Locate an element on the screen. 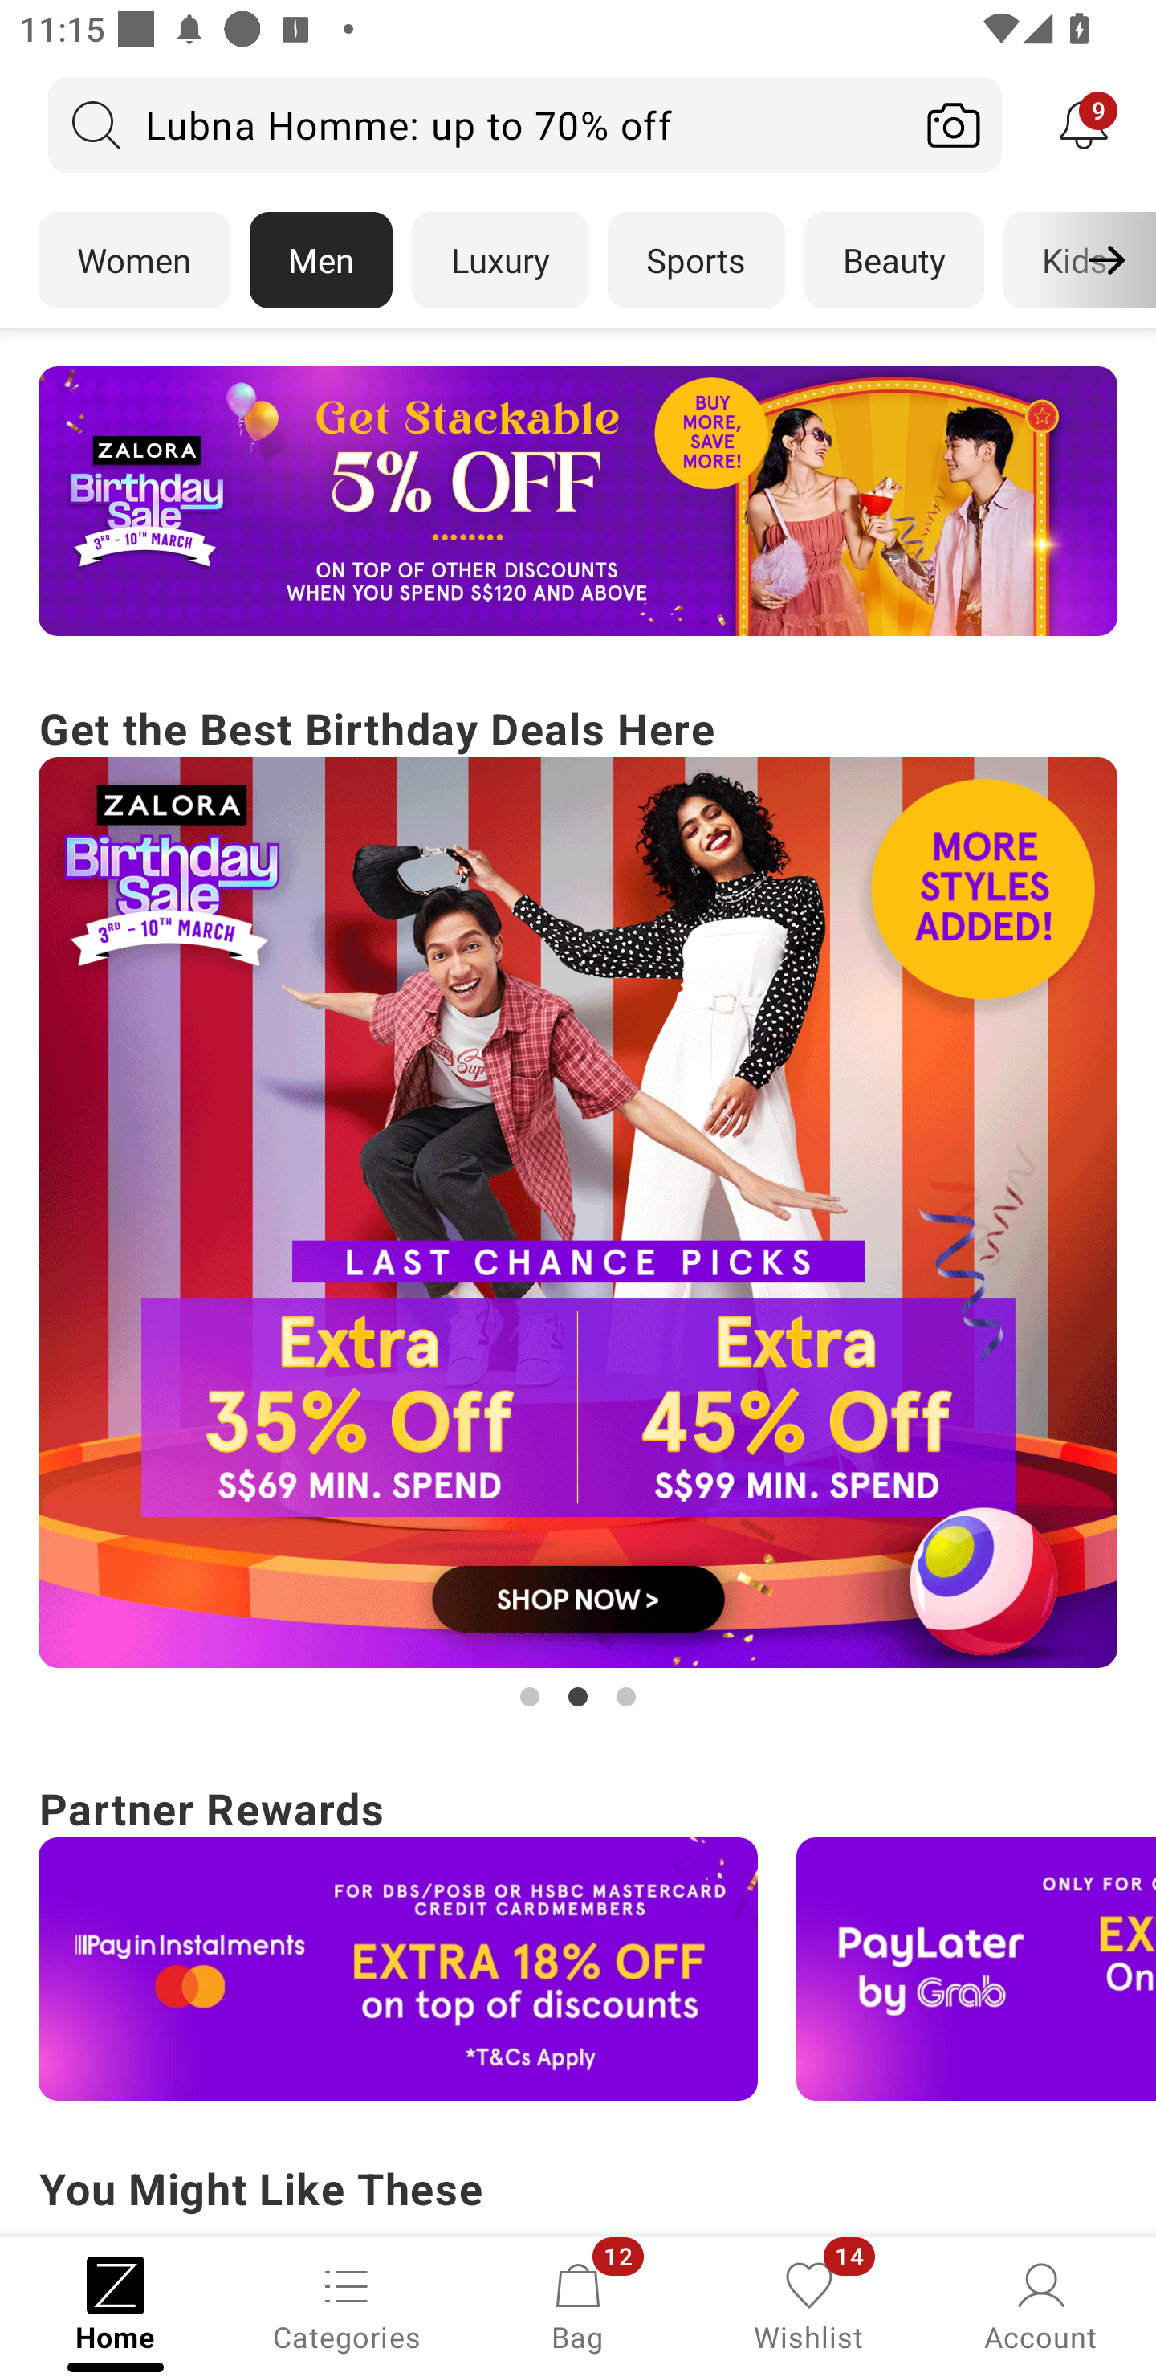 This screenshot has height=2377, width=1156. Lubna Homme: up to 70% off is located at coordinates (477, 124).